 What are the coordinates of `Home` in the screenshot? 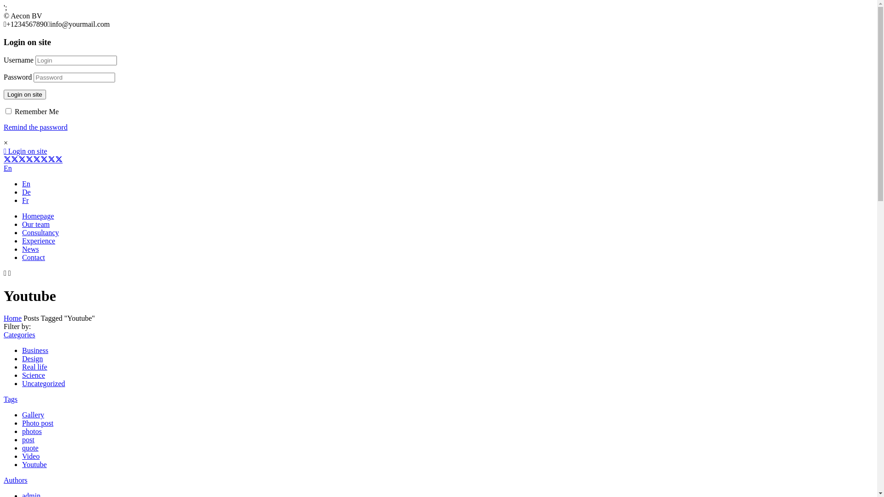 It's located at (13, 318).